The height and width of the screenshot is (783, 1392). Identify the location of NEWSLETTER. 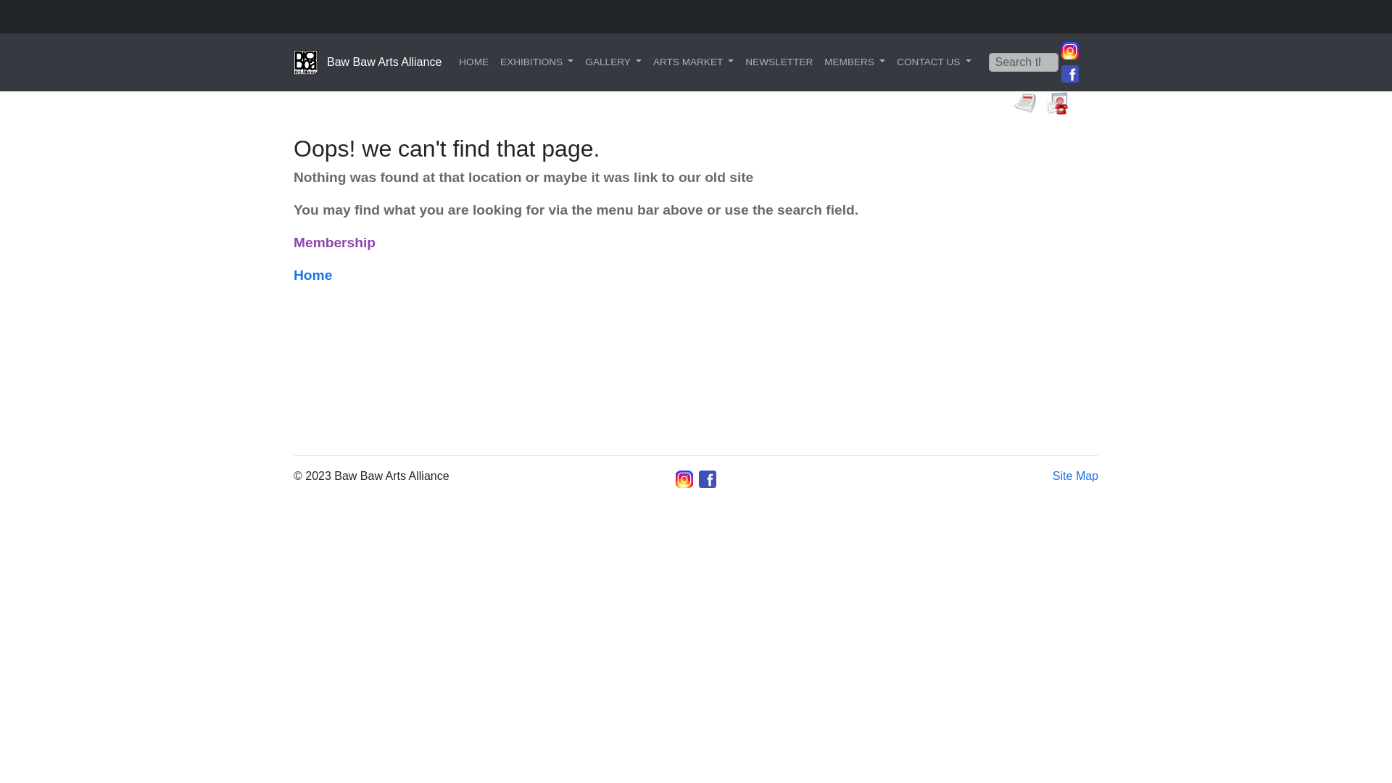
(779, 62).